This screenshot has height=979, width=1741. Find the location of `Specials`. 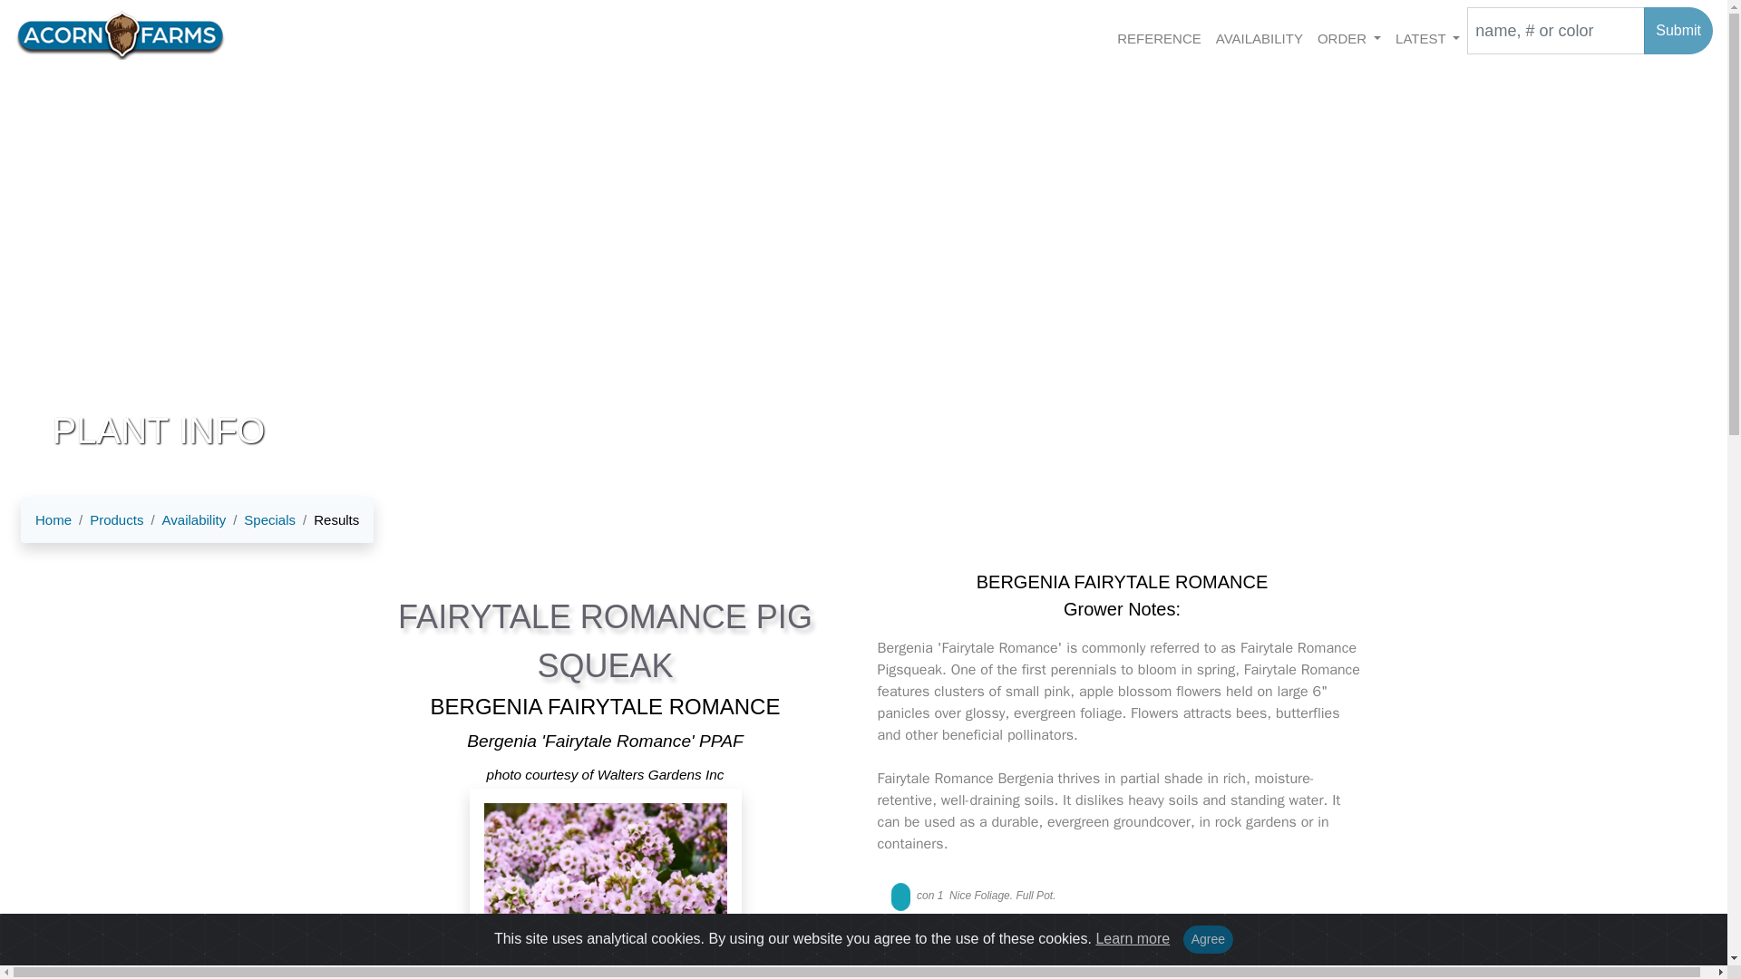

Specials is located at coordinates (269, 519).